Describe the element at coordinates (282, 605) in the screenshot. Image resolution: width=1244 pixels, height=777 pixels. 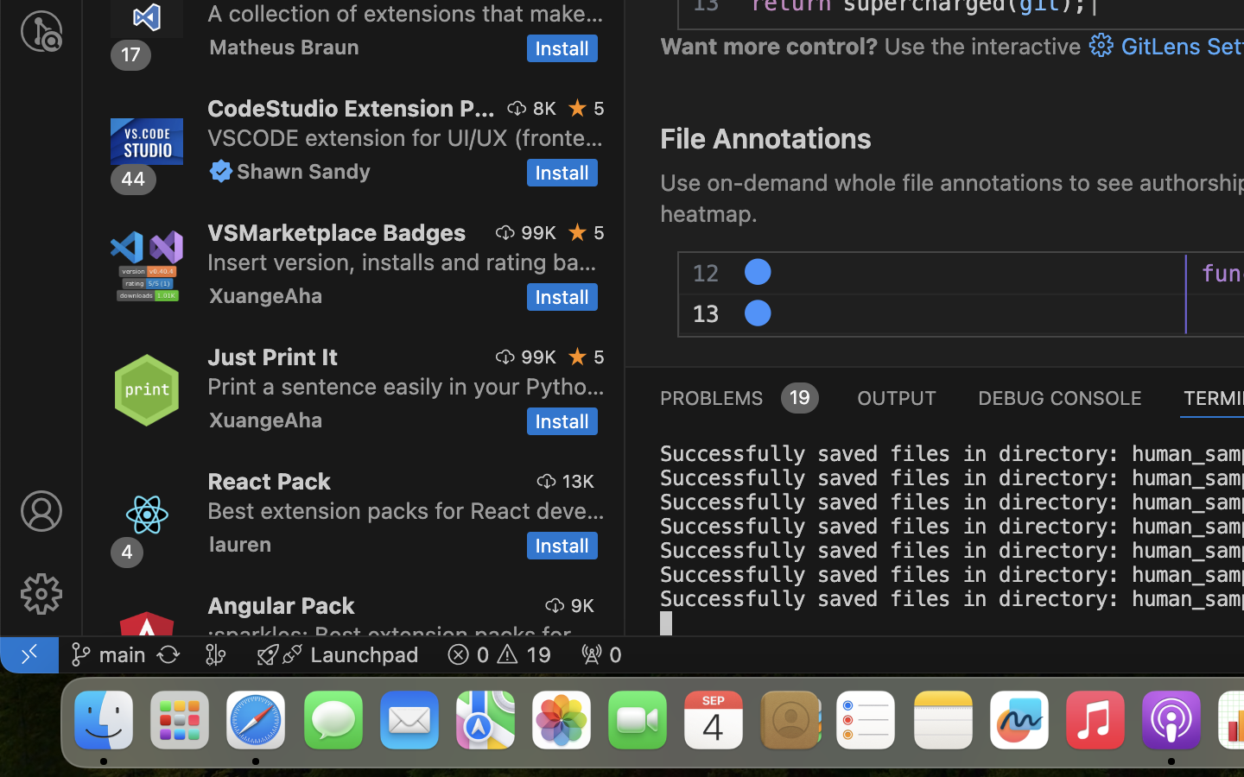
I see `Angular Pack` at that location.